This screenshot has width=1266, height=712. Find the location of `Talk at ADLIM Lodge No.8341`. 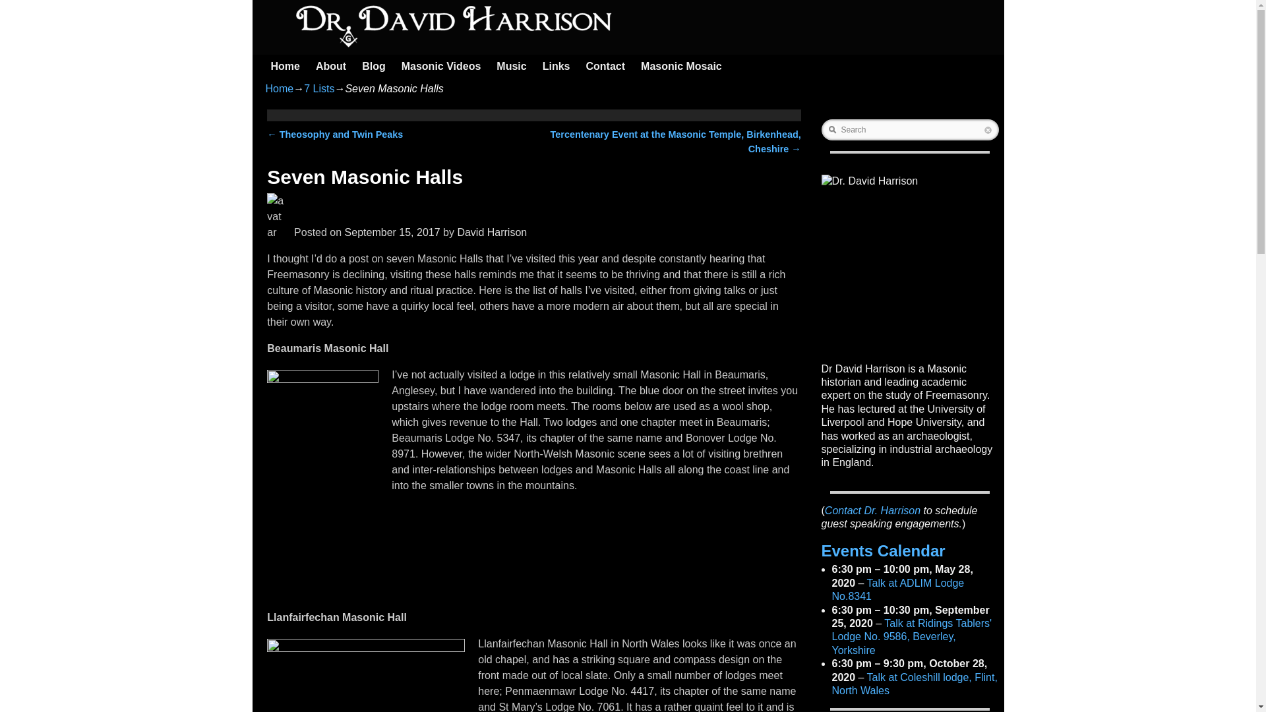

Talk at ADLIM Lodge No.8341 is located at coordinates (898, 589).